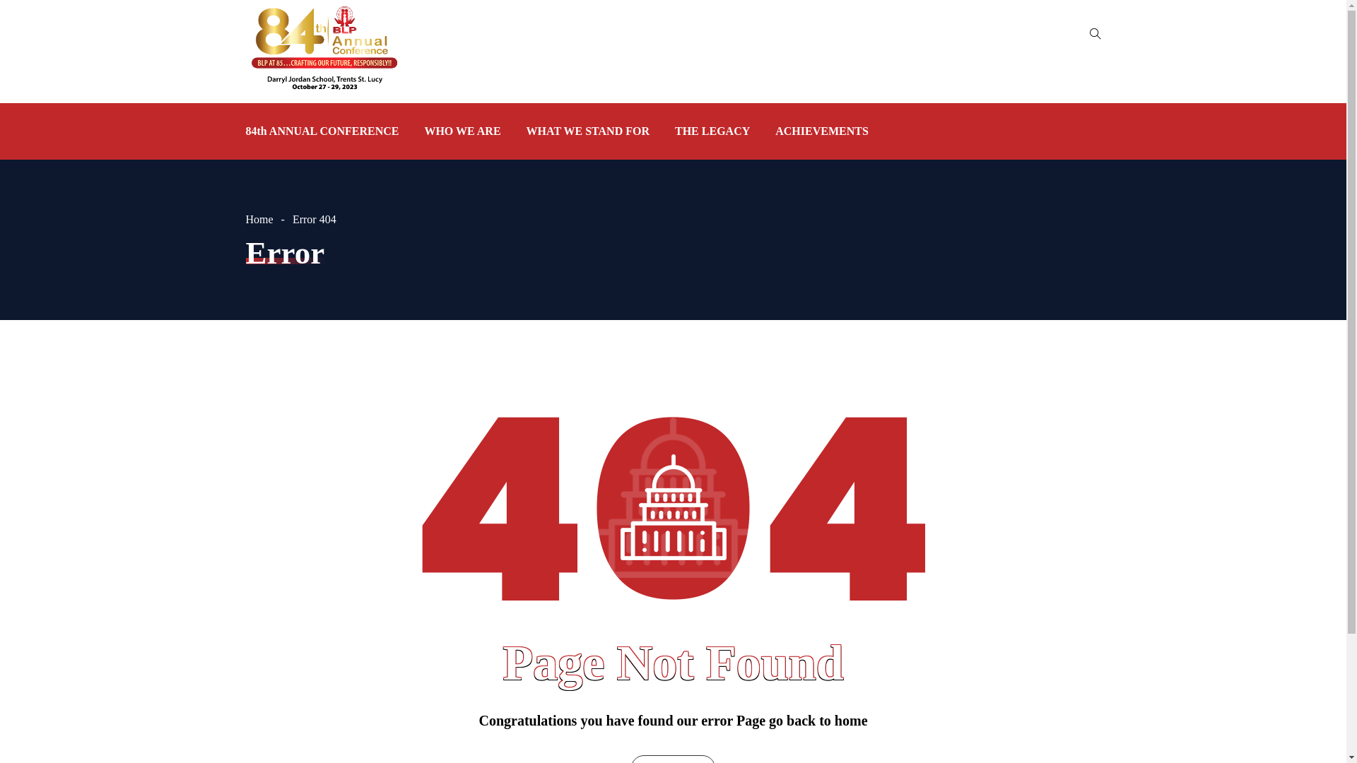  What do you see at coordinates (324, 52) in the screenshot?
I see `Barbados Labour Party (BLP)` at bounding box center [324, 52].